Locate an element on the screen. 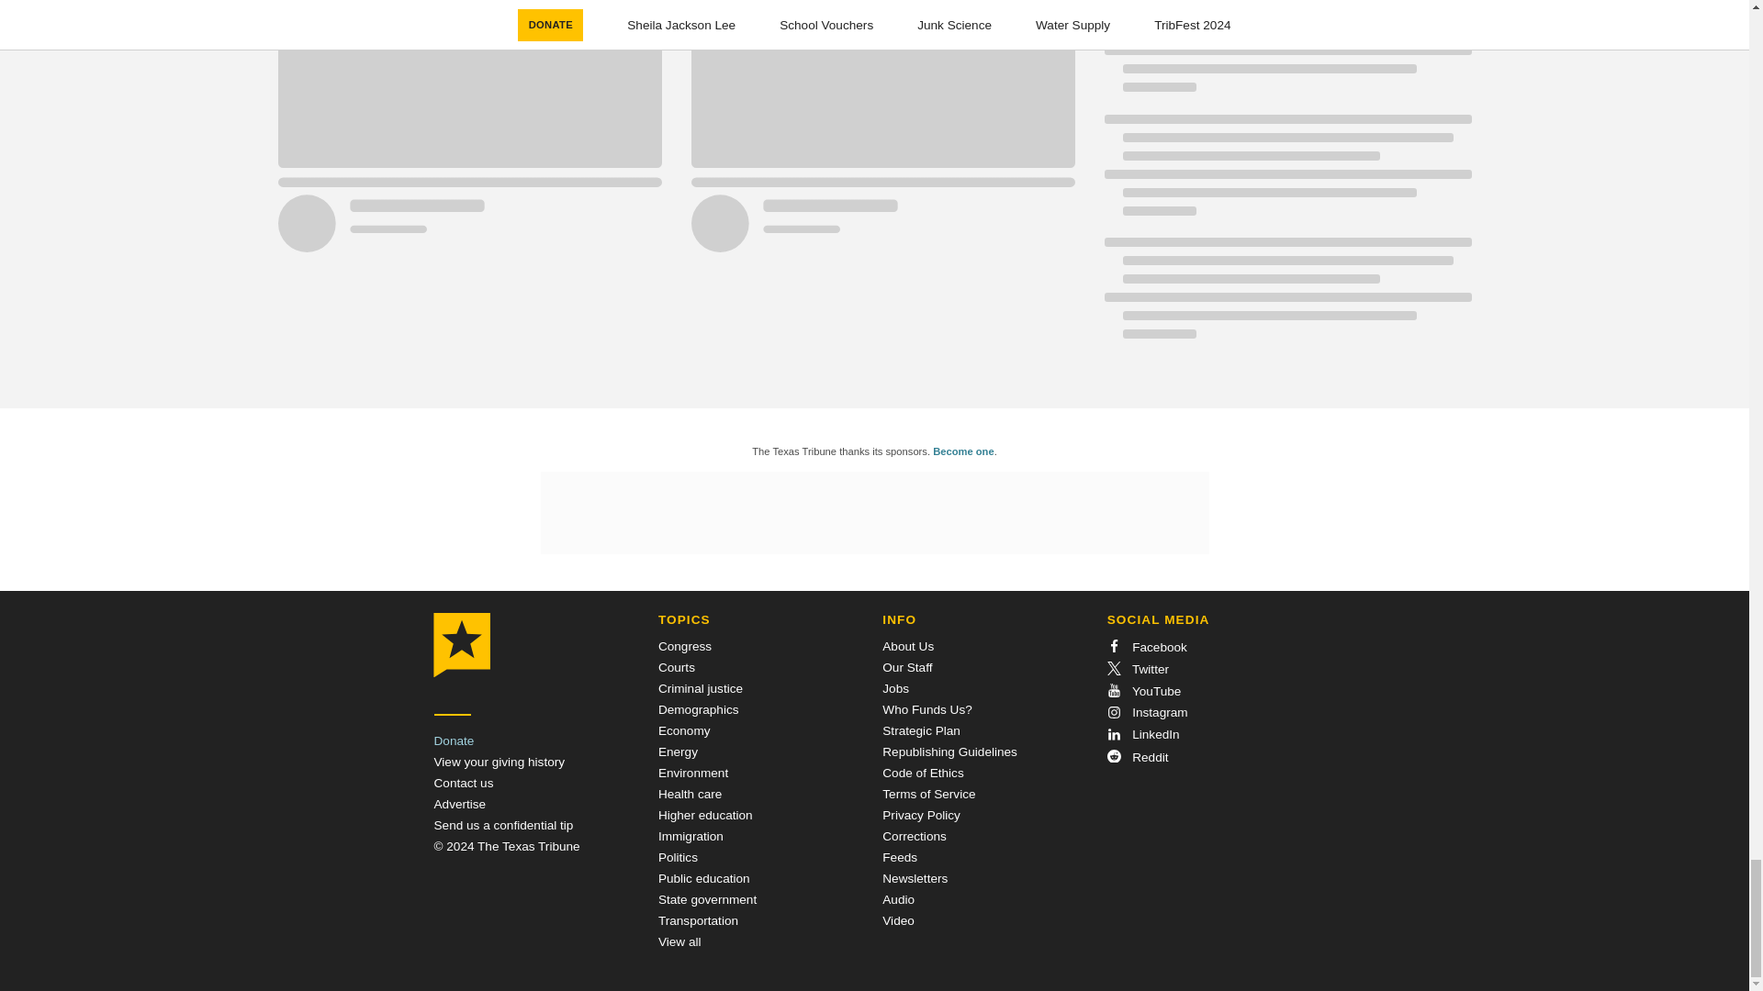 The width and height of the screenshot is (1763, 991). View your giving history is located at coordinates (499, 762).